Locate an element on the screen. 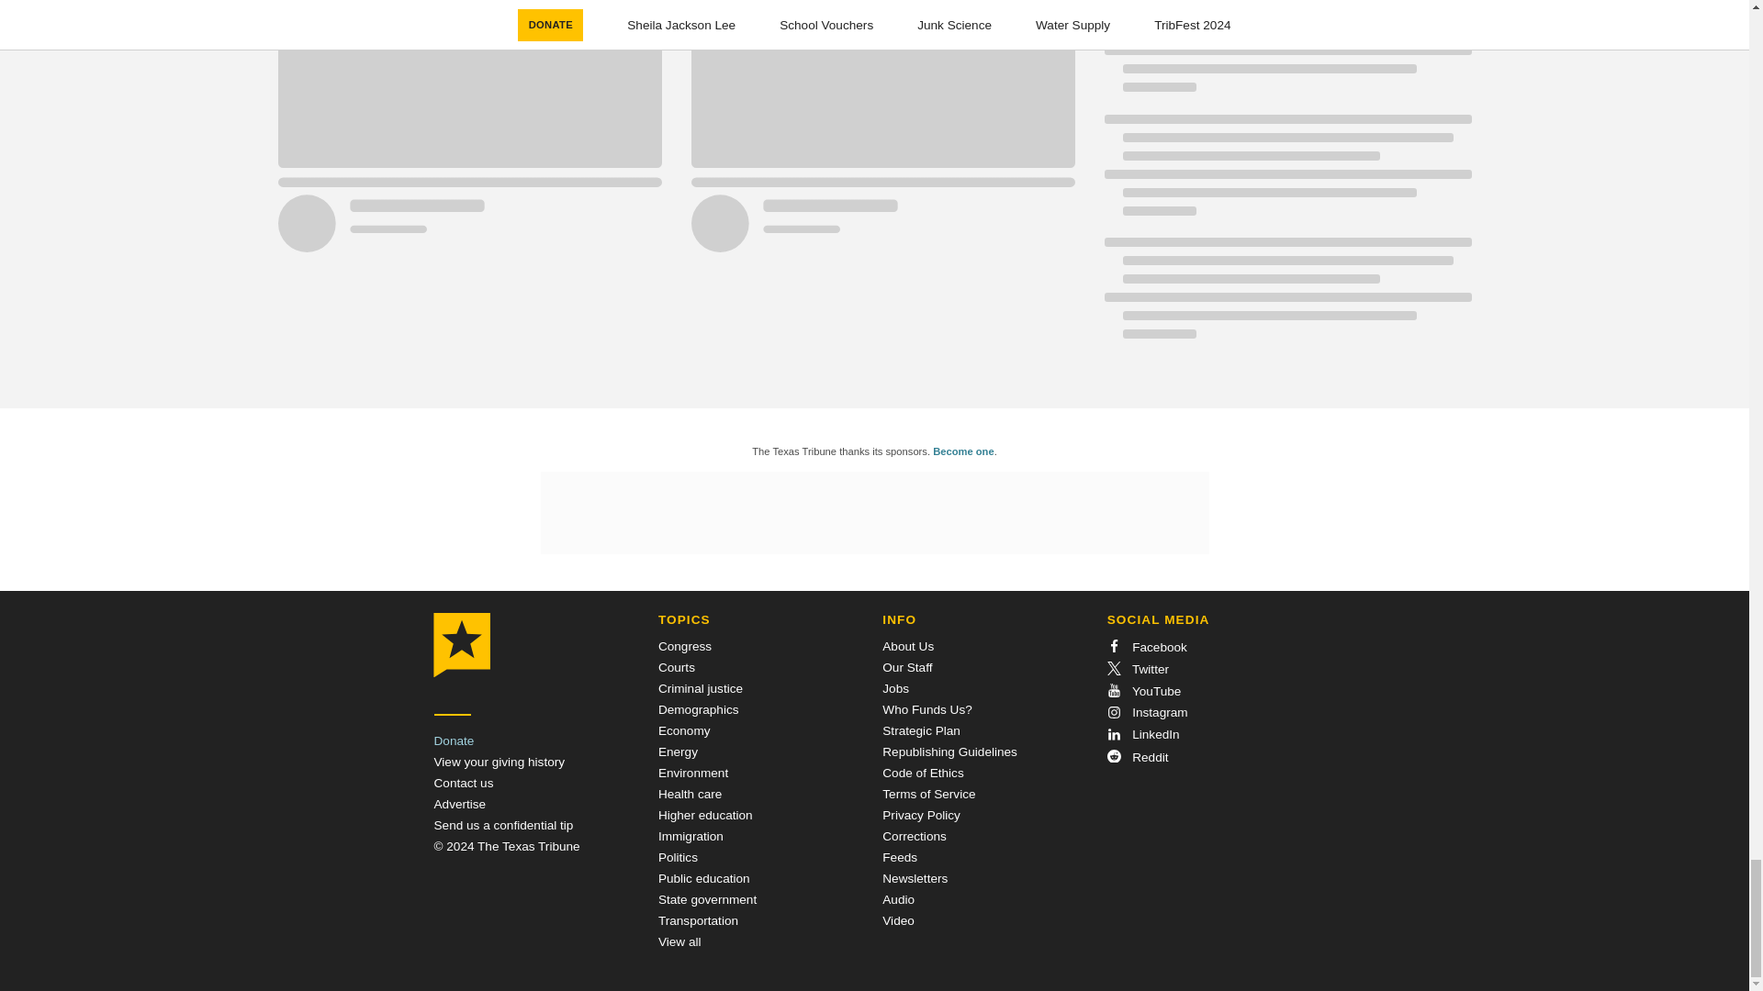 The width and height of the screenshot is (1763, 991). View your giving history is located at coordinates (499, 762).